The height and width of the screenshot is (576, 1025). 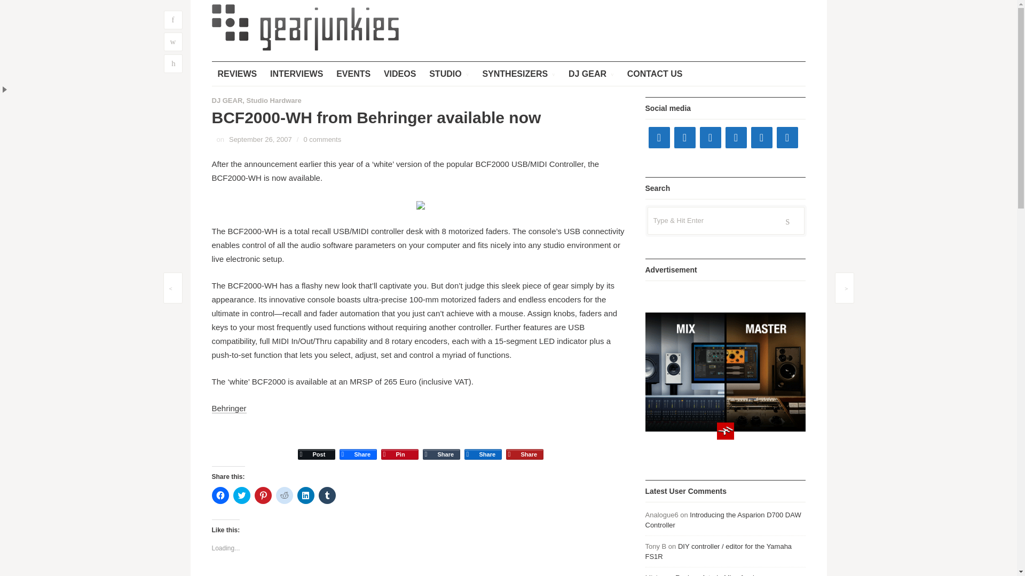 I want to click on Tumblr, so click(x=441, y=445).